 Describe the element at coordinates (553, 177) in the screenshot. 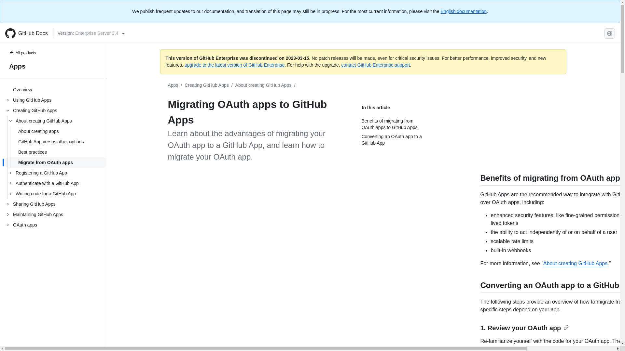

I see `Benefits of migrating from OAuth apps to GitHub Apps` at that location.